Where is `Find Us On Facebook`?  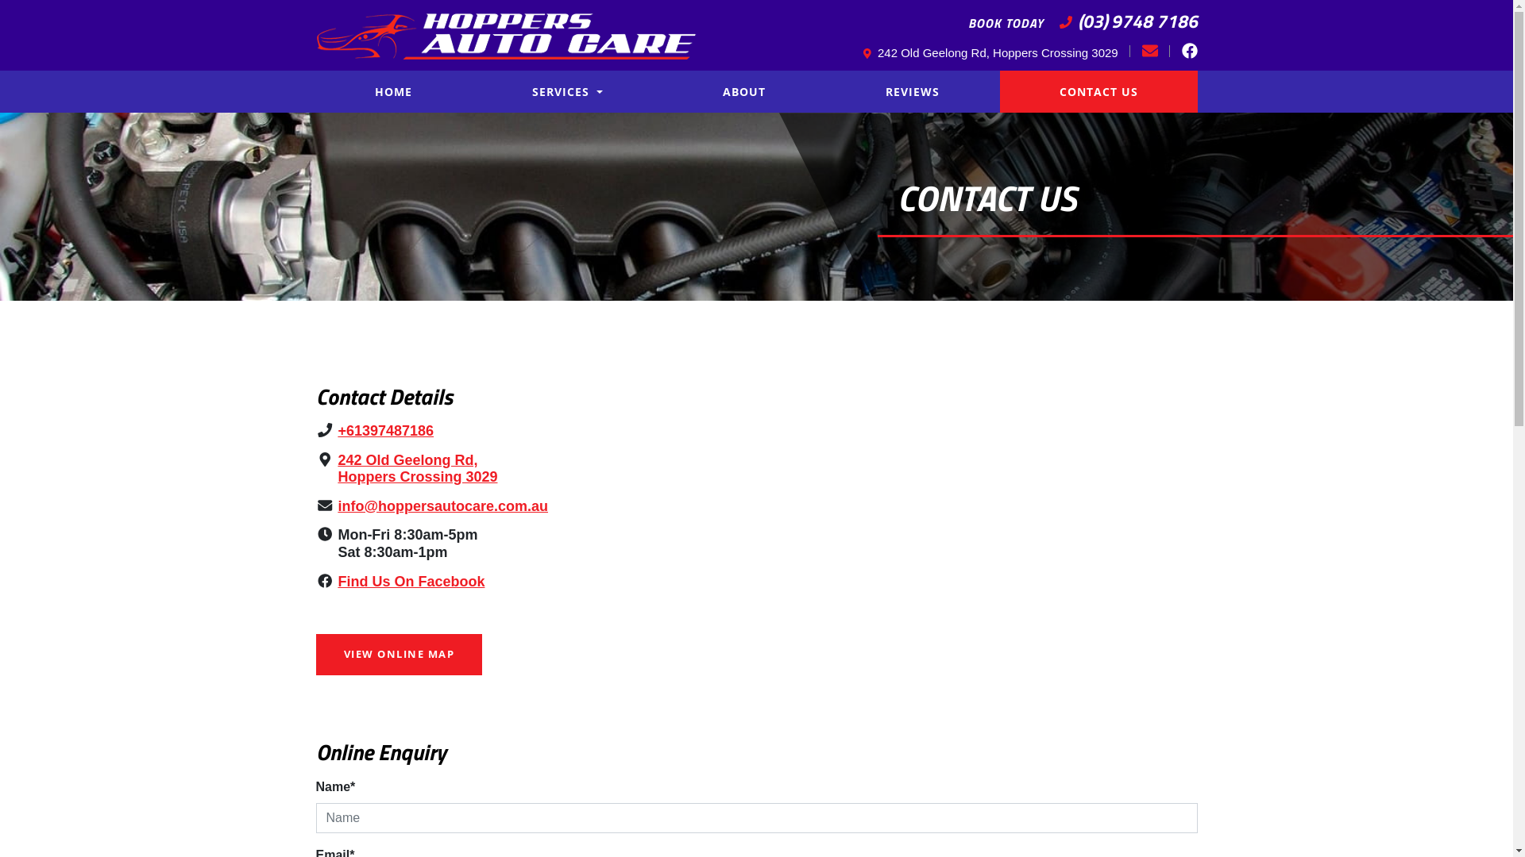 Find Us On Facebook is located at coordinates (411, 582).